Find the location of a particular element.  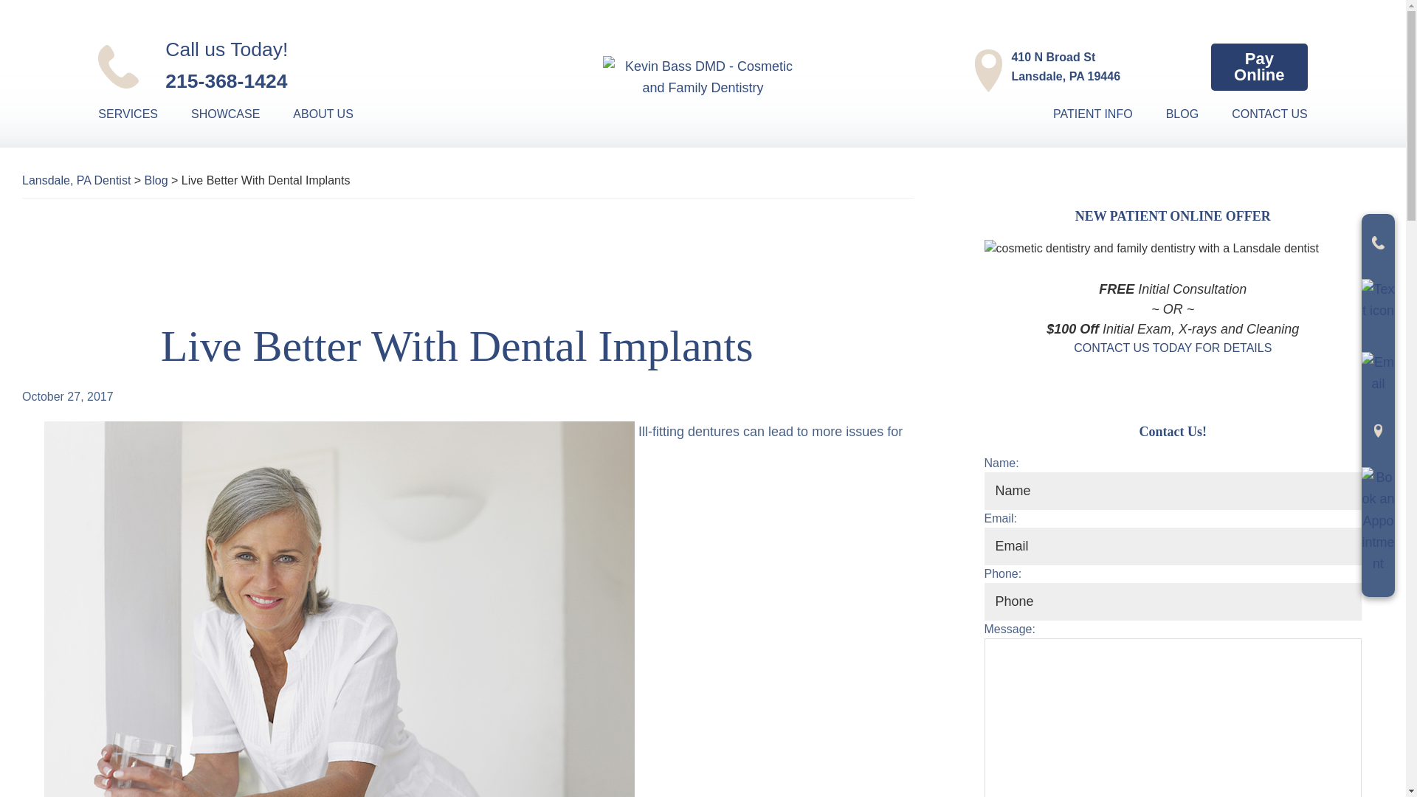

ABOUT US is located at coordinates (338, 114).